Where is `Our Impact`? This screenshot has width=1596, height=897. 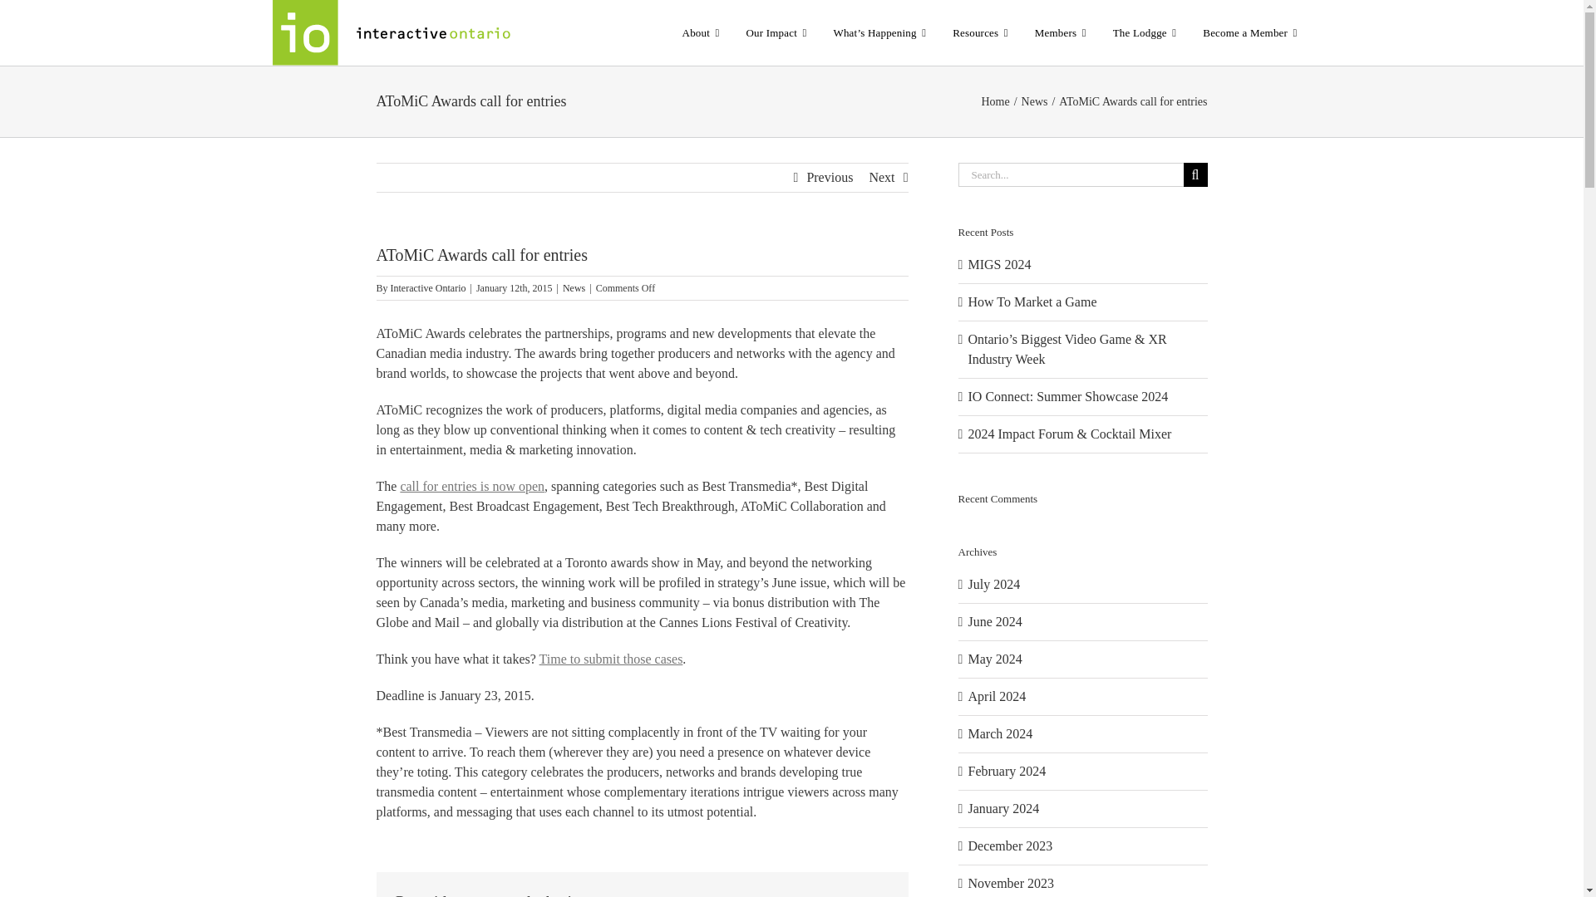 Our Impact is located at coordinates (776, 32).